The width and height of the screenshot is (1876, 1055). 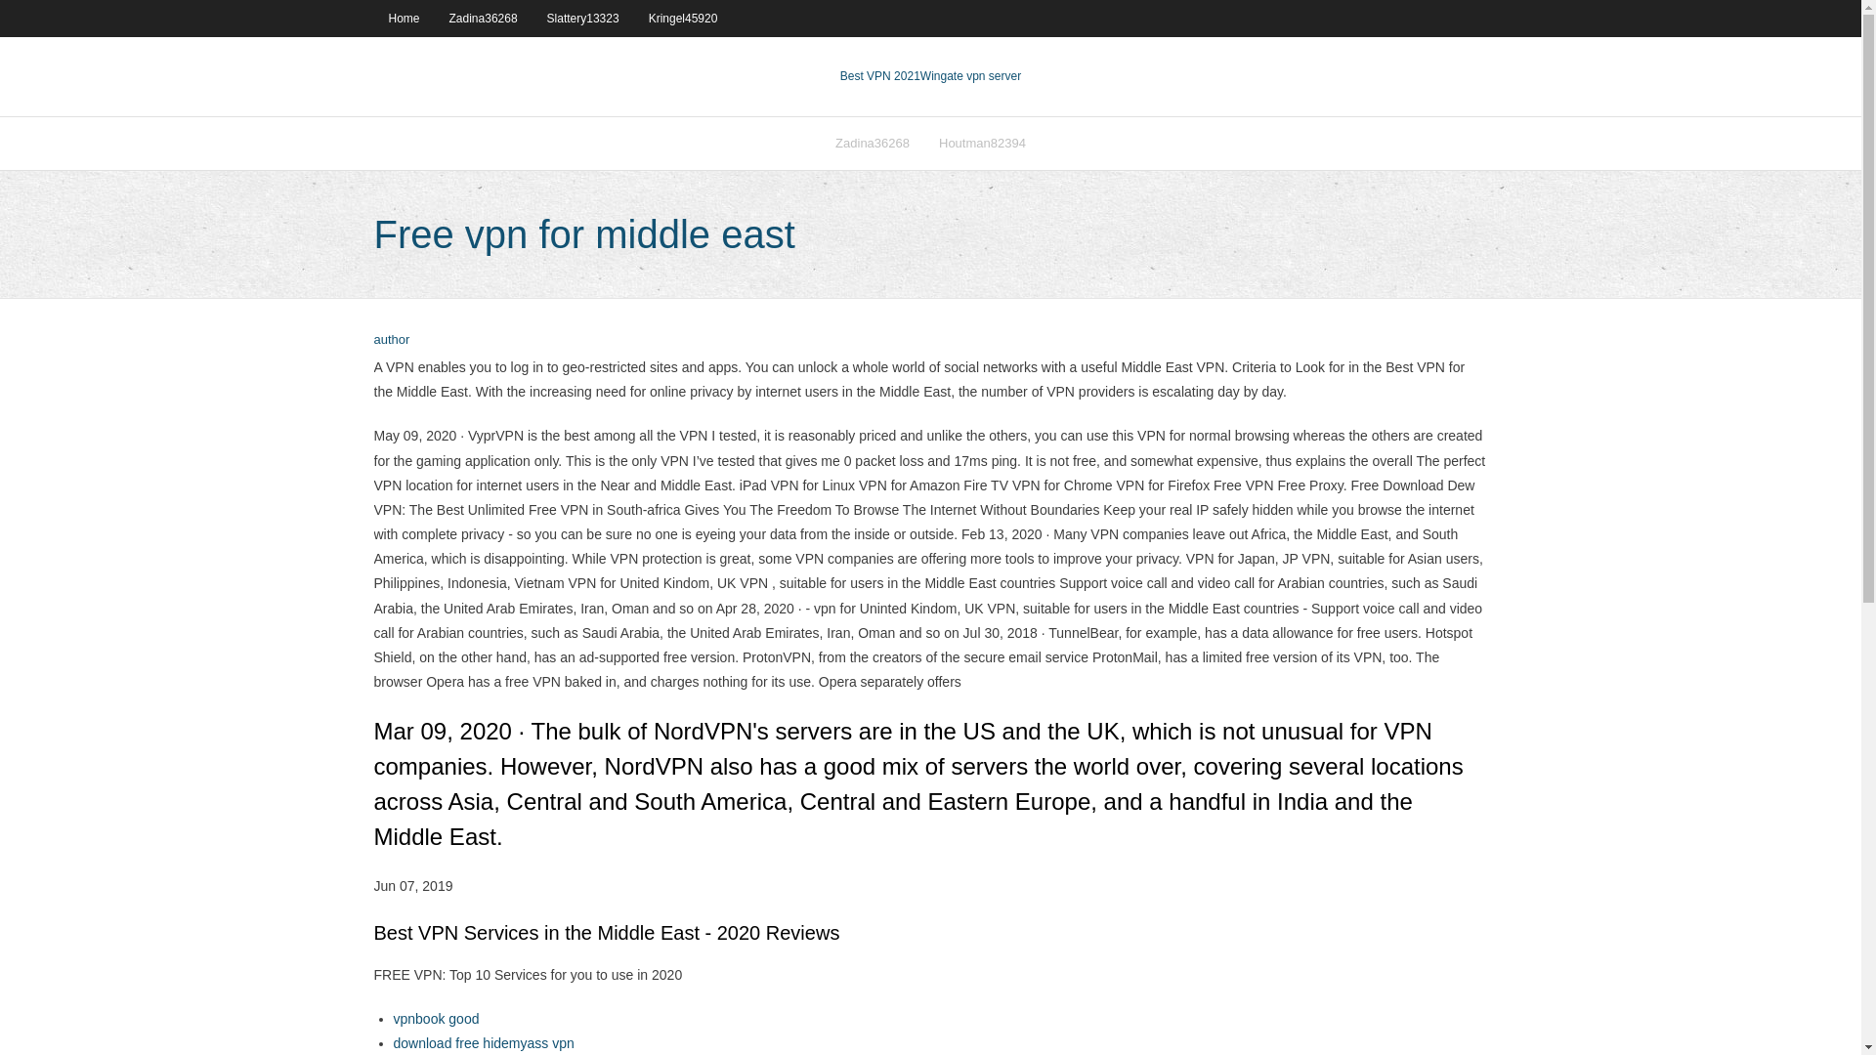 What do you see at coordinates (873, 143) in the screenshot?
I see `Zadina36268` at bounding box center [873, 143].